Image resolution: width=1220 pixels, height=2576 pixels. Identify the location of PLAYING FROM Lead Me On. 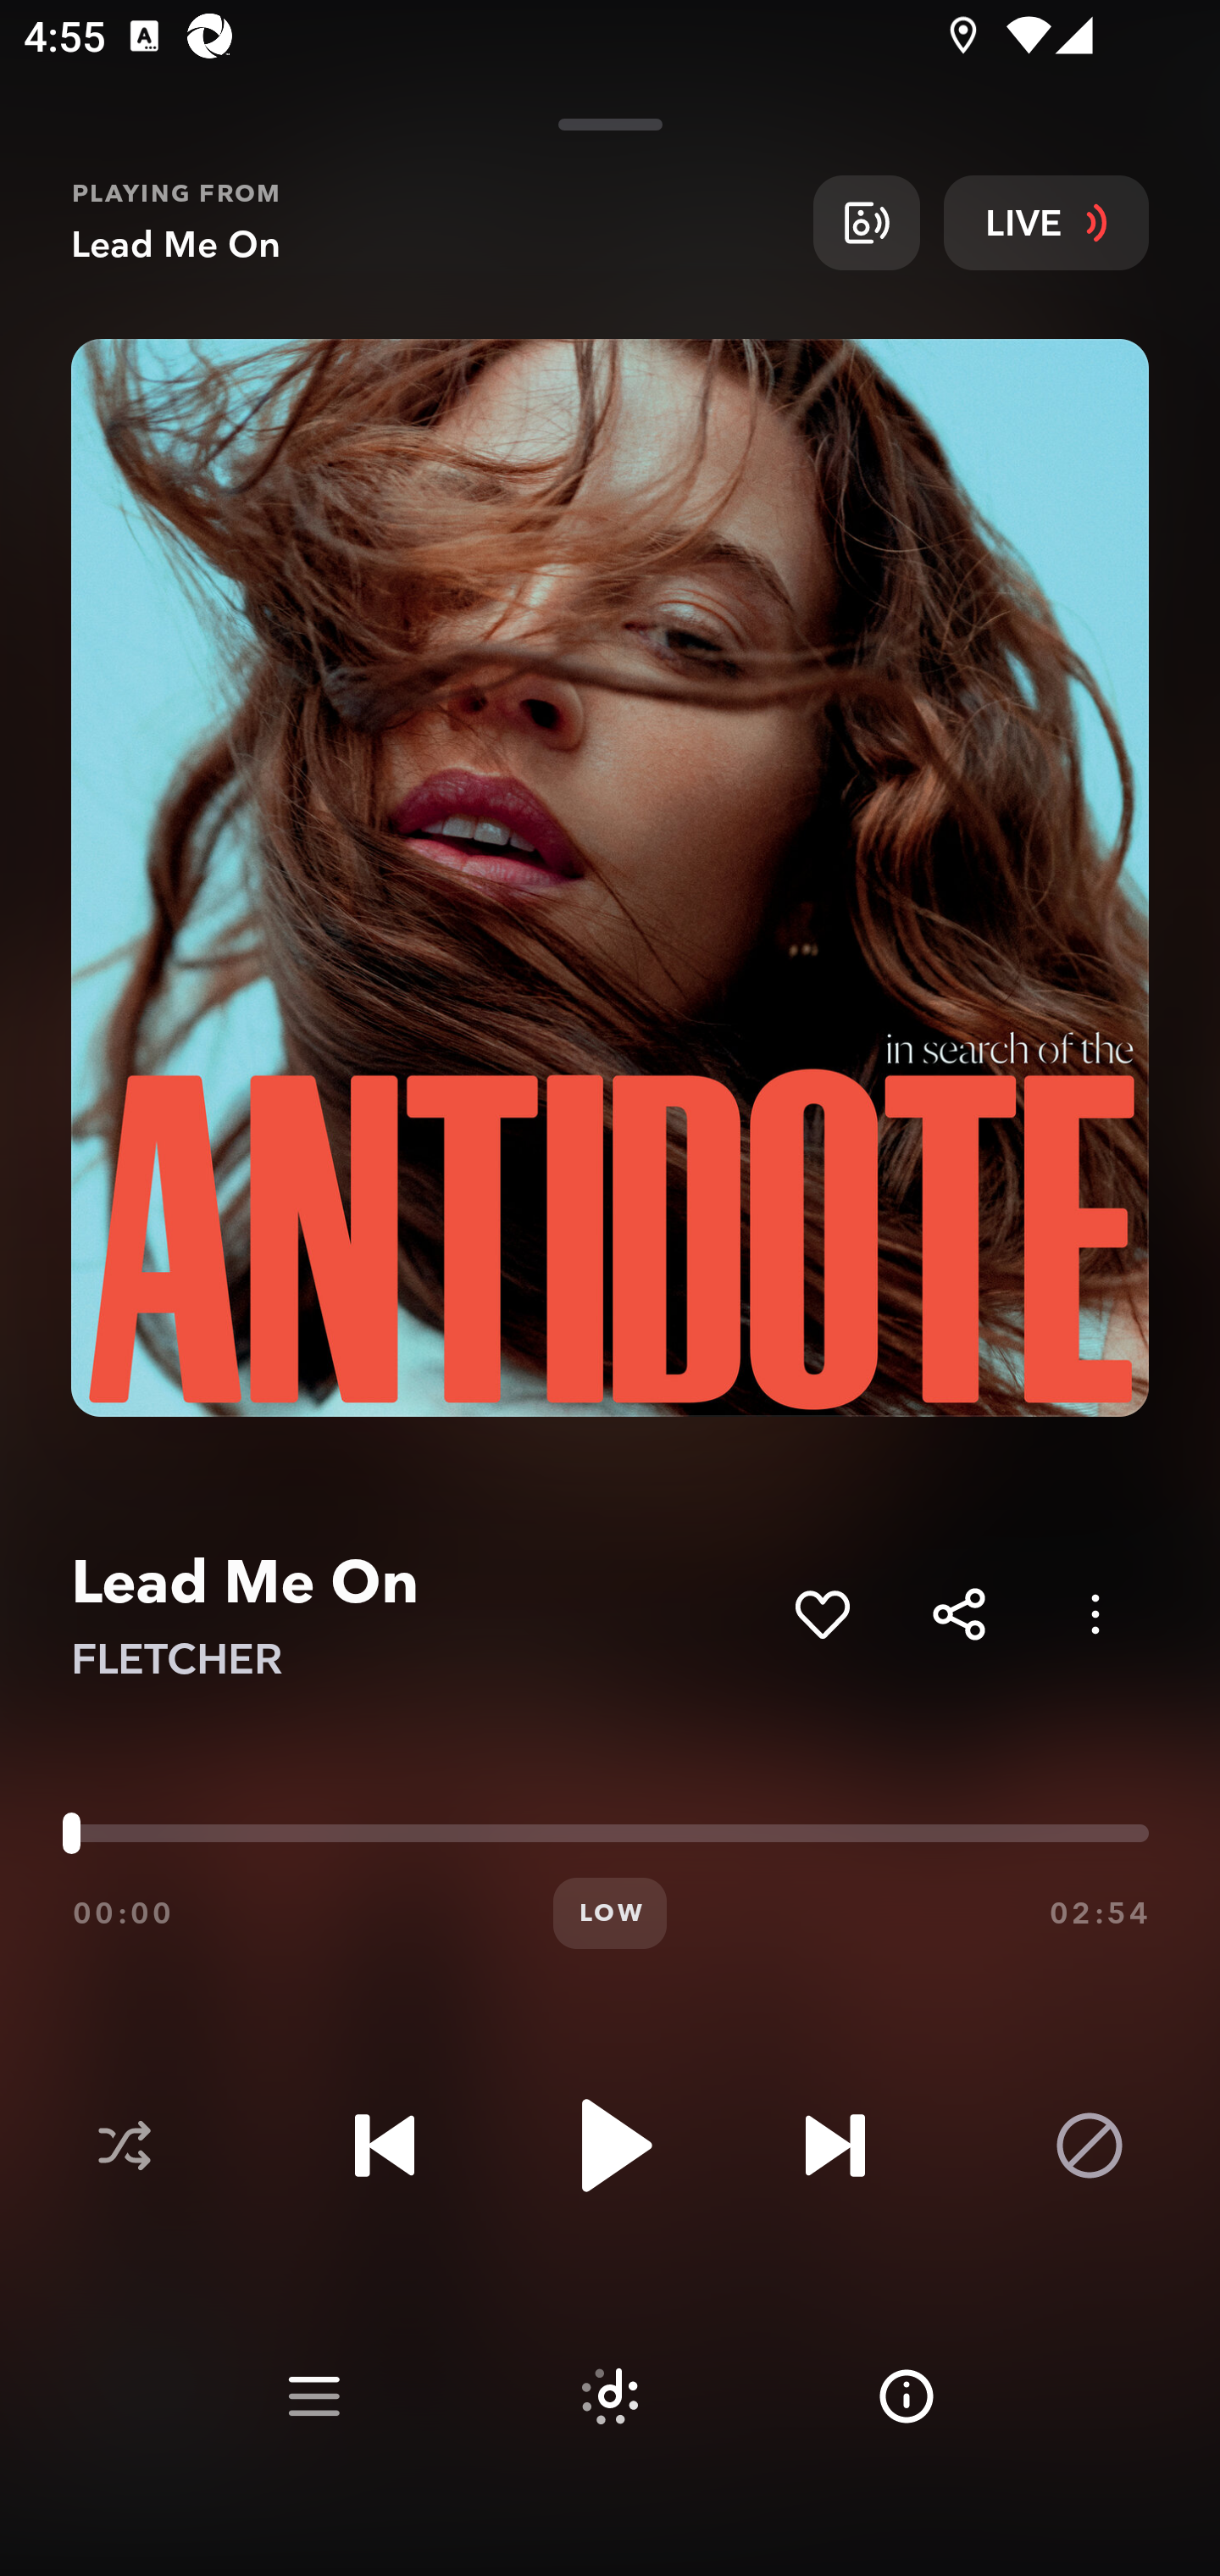
(430, 222).